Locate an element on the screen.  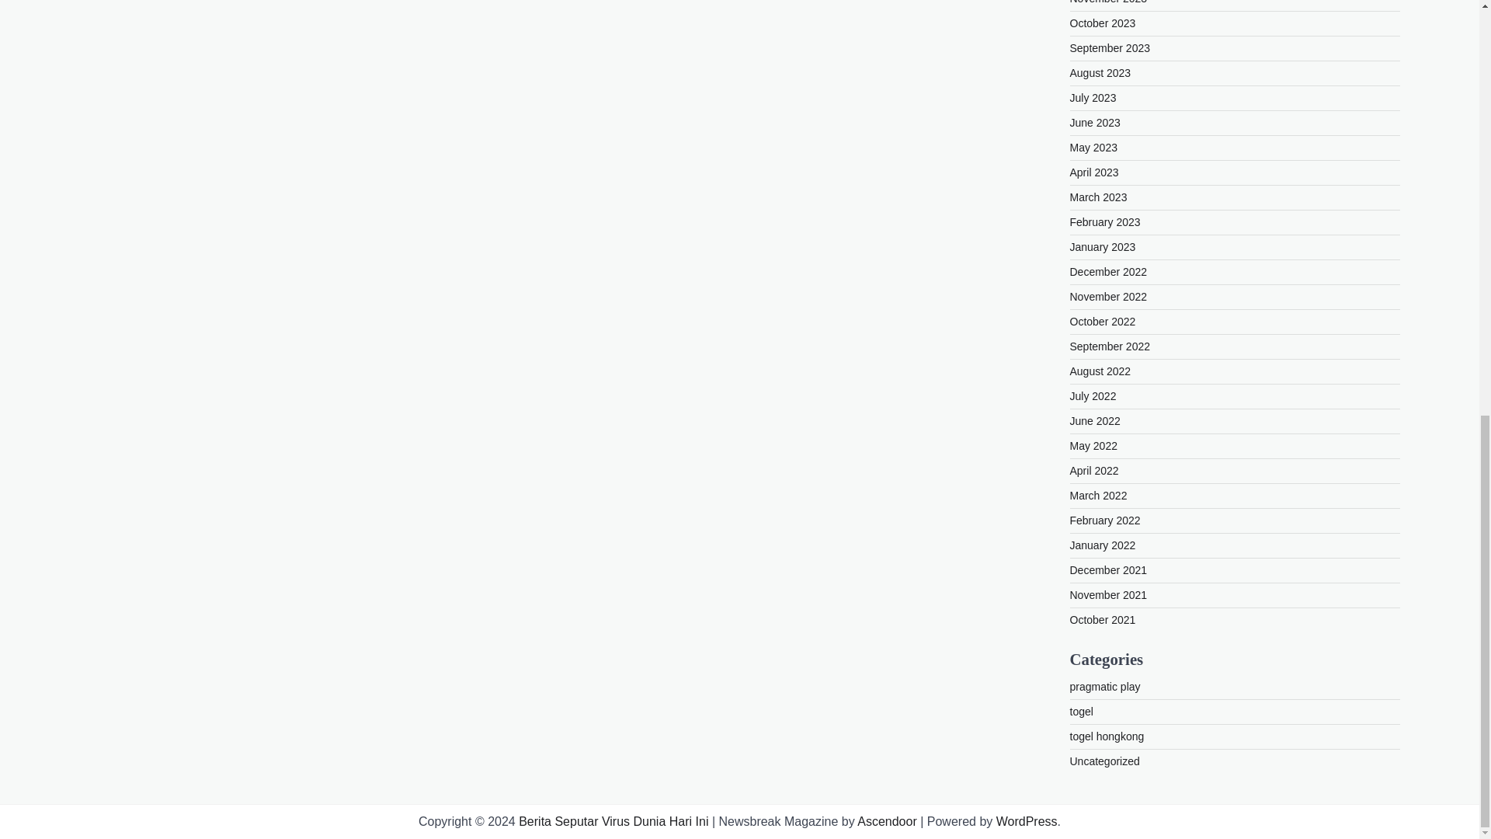
September 2023 is located at coordinates (1110, 48).